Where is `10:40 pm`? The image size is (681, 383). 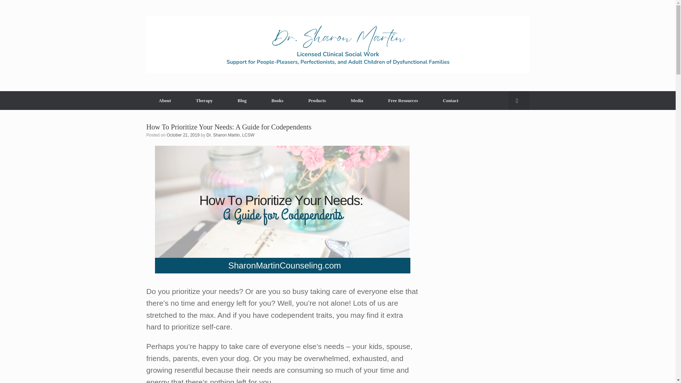
10:40 pm is located at coordinates (183, 135).